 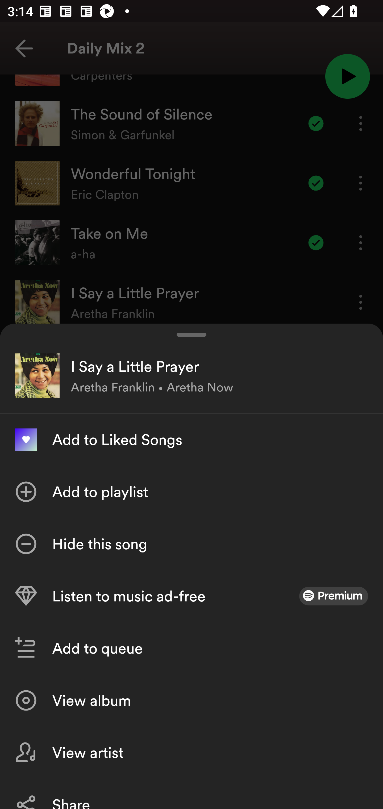 What do you see at coordinates (191, 544) in the screenshot?
I see `Hide this song` at bounding box center [191, 544].